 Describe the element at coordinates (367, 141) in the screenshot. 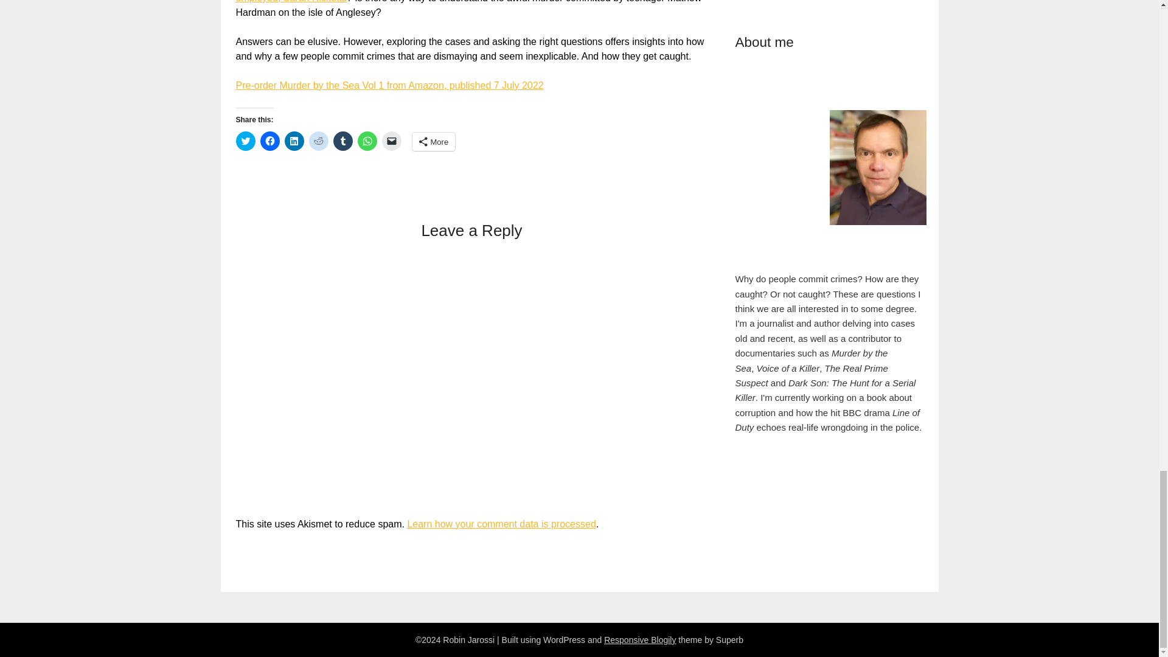

I see `Click to share on WhatsApp` at that location.